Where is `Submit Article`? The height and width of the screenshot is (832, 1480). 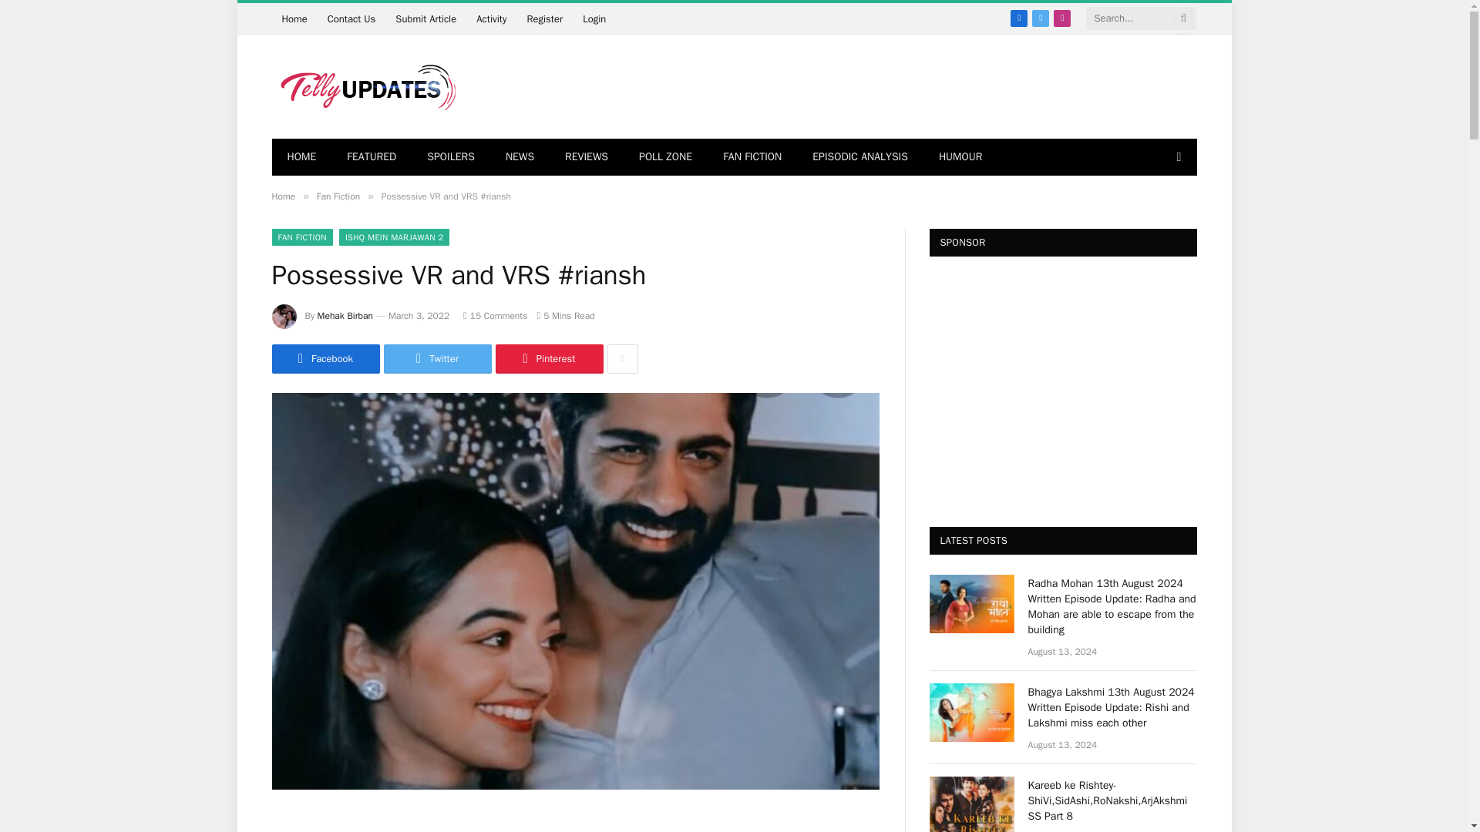
Submit Article is located at coordinates (425, 18).